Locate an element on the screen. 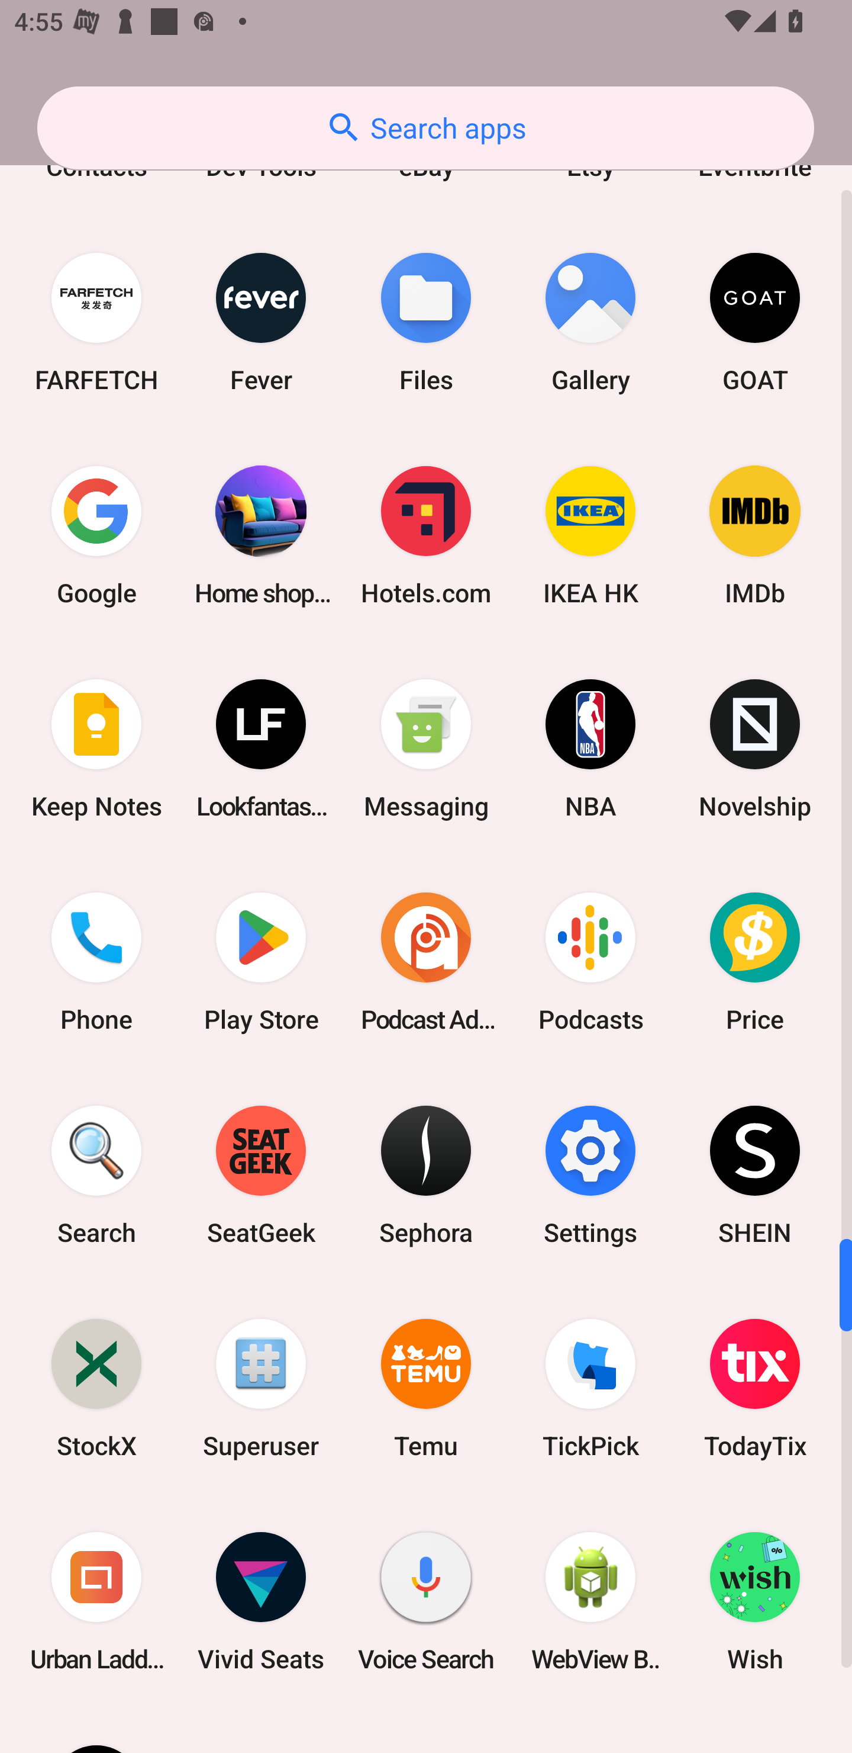    Search apps is located at coordinates (425, 128).